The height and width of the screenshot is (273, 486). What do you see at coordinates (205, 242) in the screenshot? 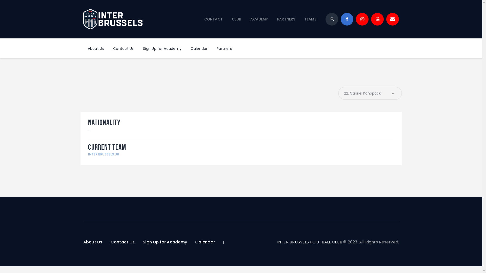
I see `Calendar` at bounding box center [205, 242].